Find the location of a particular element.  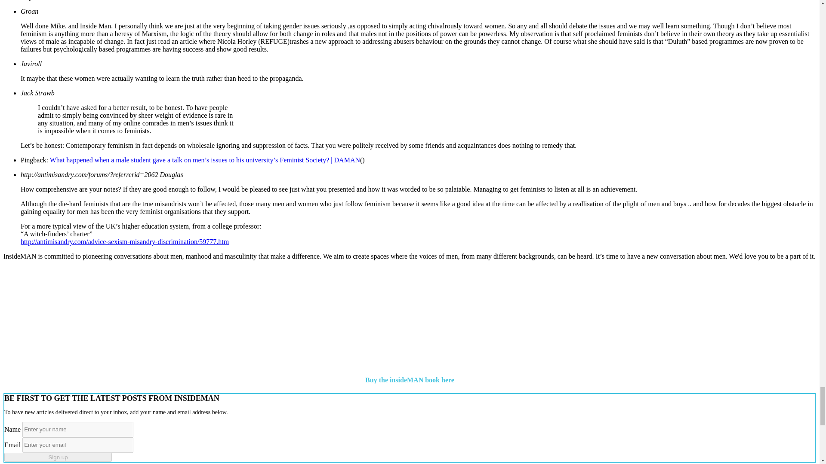

Sign up is located at coordinates (58, 457).